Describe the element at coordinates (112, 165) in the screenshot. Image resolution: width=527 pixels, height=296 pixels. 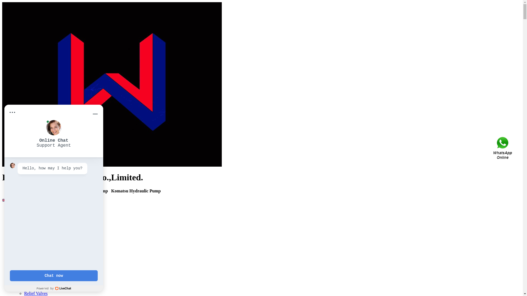
I see `Leader Hydraulic Pump Co.,Limited.` at that location.